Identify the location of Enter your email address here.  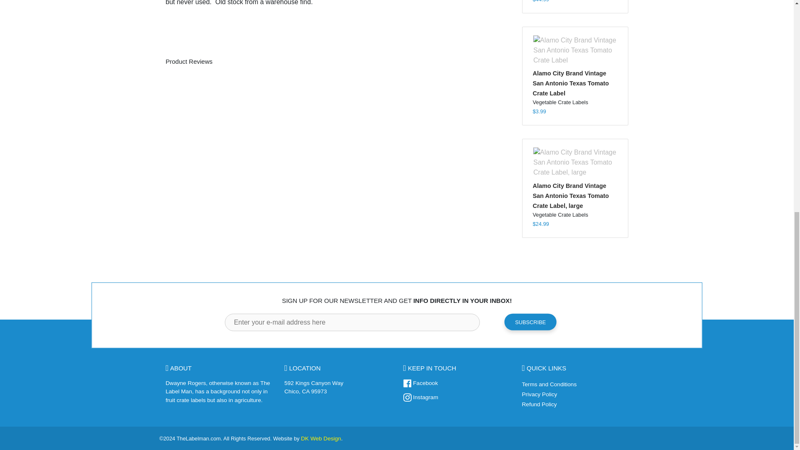
(352, 322).